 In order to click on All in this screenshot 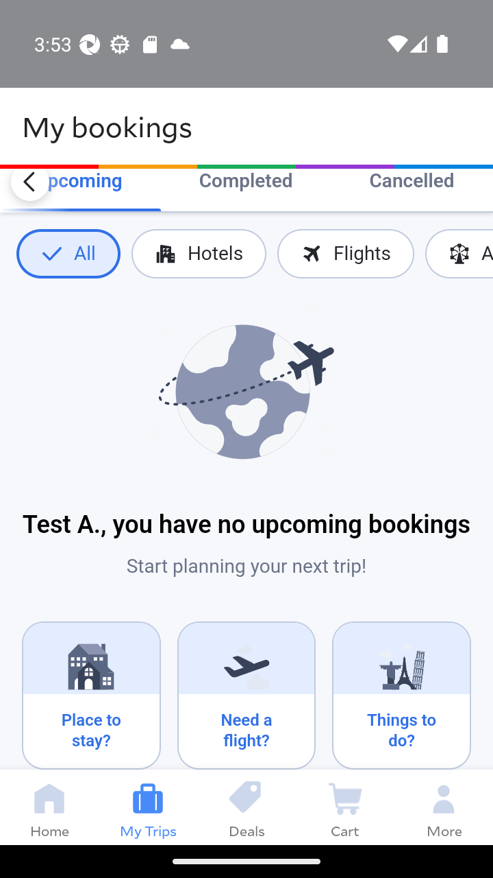, I will do `click(68, 254)`.